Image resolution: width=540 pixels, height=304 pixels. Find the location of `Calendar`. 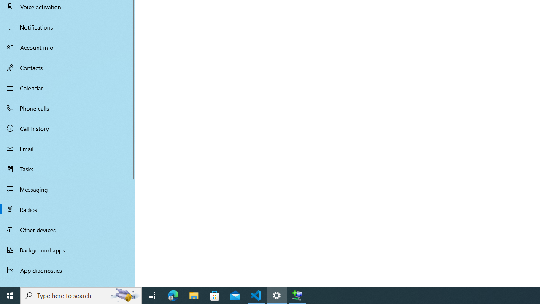

Calendar is located at coordinates (67, 88).